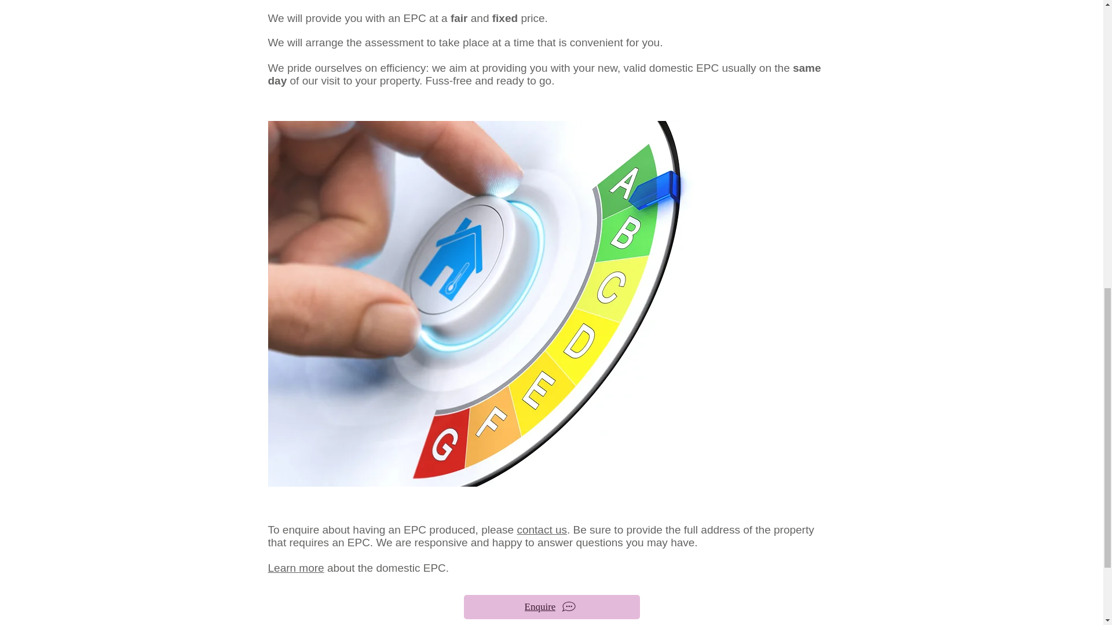  I want to click on contact us, so click(542, 530).